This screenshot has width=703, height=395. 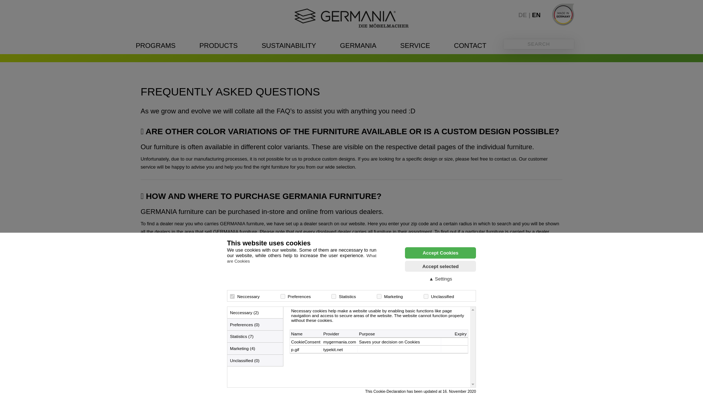 What do you see at coordinates (379, 296) in the screenshot?
I see `on` at bounding box center [379, 296].